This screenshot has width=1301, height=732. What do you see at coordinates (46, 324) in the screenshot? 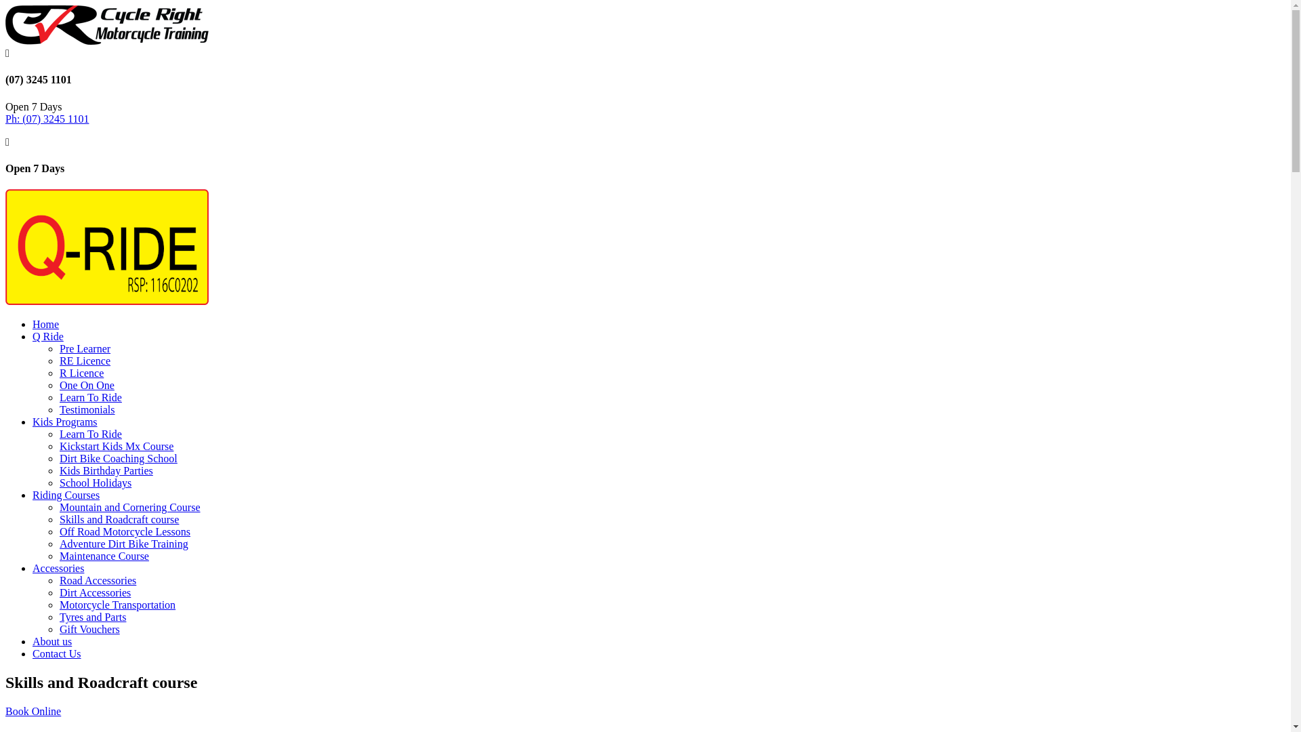
I see `Home` at bounding box center [46, 324].